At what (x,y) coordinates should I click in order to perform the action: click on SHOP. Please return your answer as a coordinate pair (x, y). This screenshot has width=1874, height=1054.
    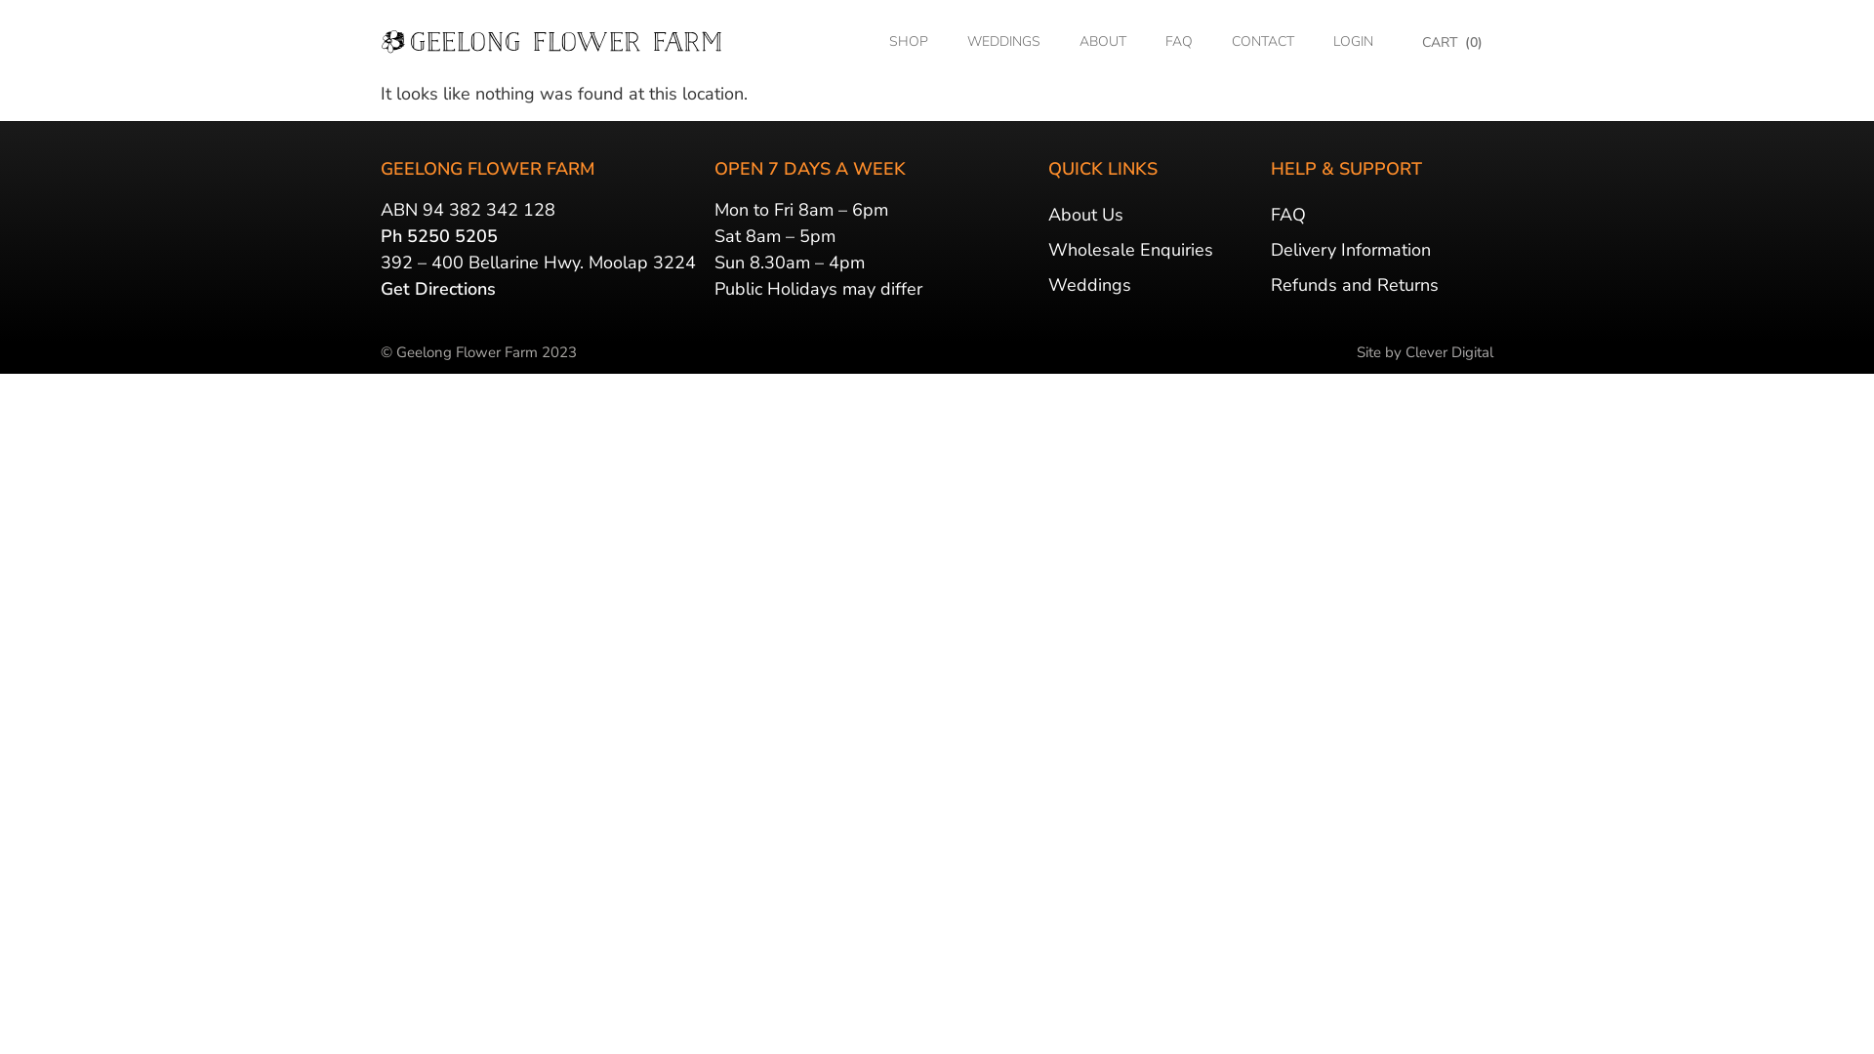
    Looking at the image, I should click on (909, 42).